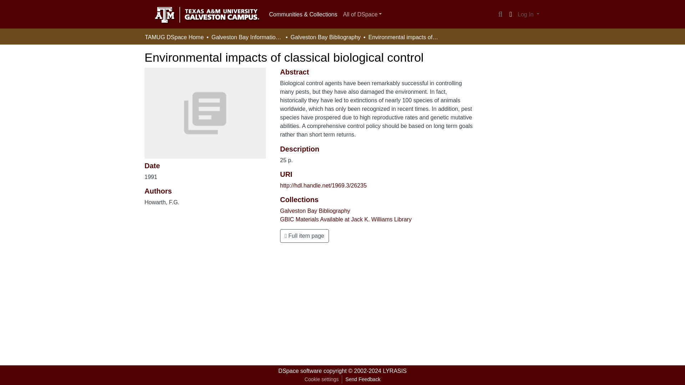 Image resolution: width=685 pixels, height=385 pixels. What do you see at coordinates (346, 219) in the screenshot?
I see `GBIC Materials Available at Jack K. Williams Library` at bounding box center [346, 219].